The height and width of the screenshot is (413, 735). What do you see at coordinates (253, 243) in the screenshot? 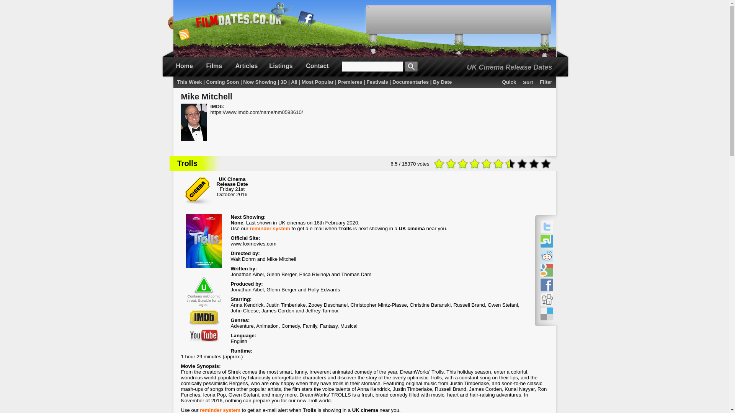
I see `www.foxmovies.com` at bounding box center [253, 243].